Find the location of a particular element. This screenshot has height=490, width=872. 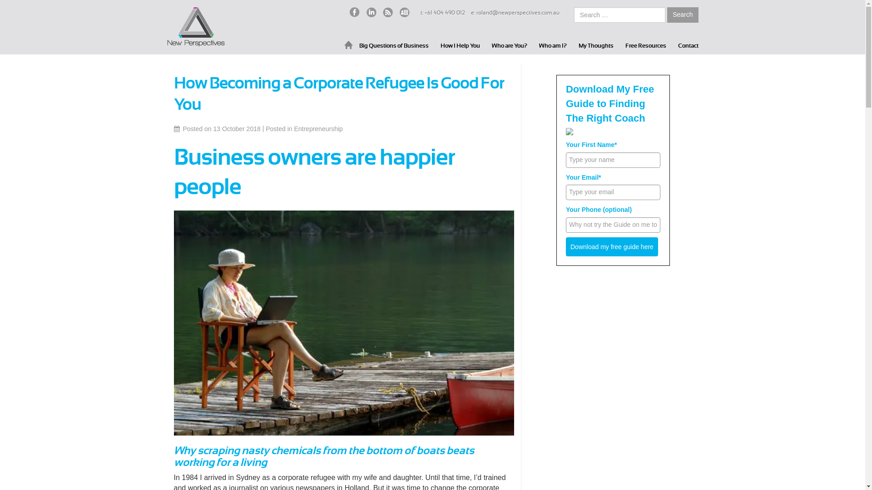

Newsletter is located at coordinates (405, 12).